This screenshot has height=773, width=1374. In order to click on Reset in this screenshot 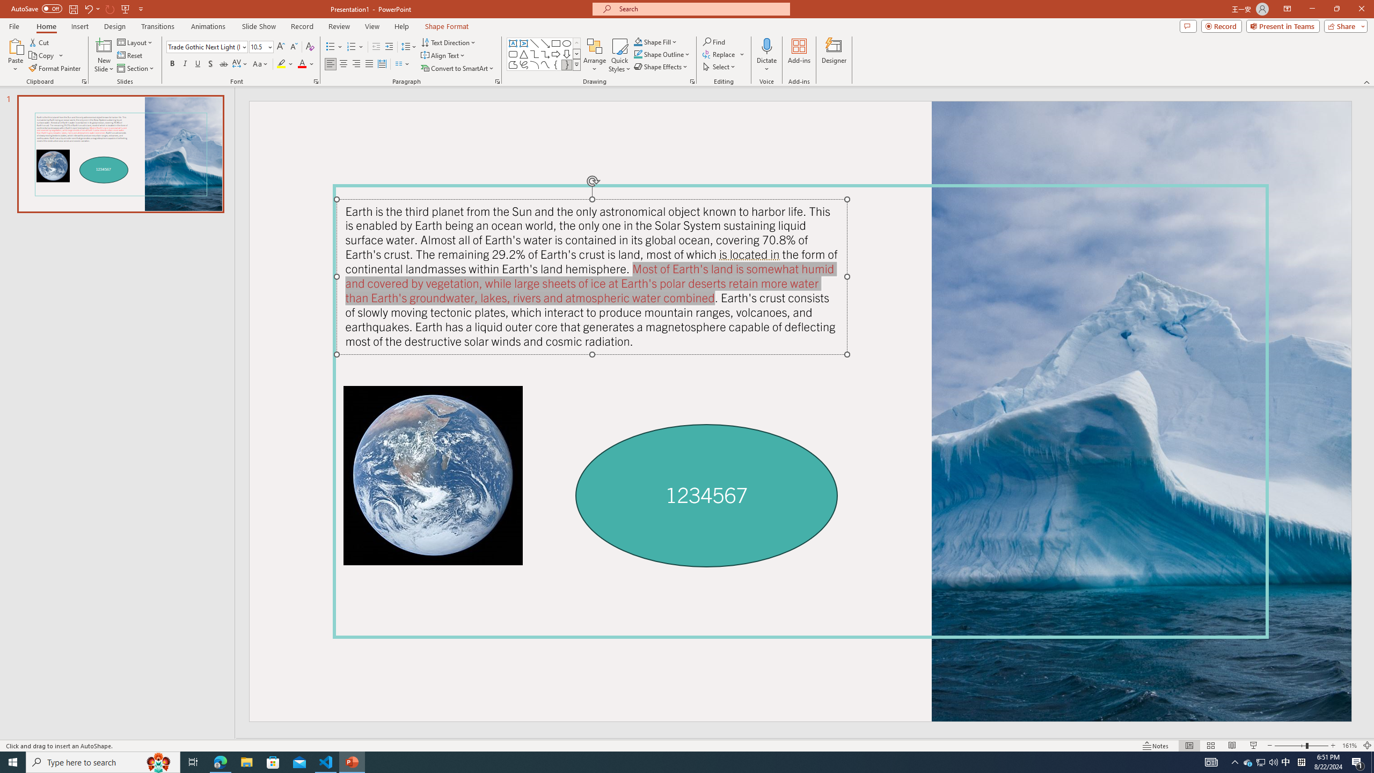, I will do `click(130, 56)`.